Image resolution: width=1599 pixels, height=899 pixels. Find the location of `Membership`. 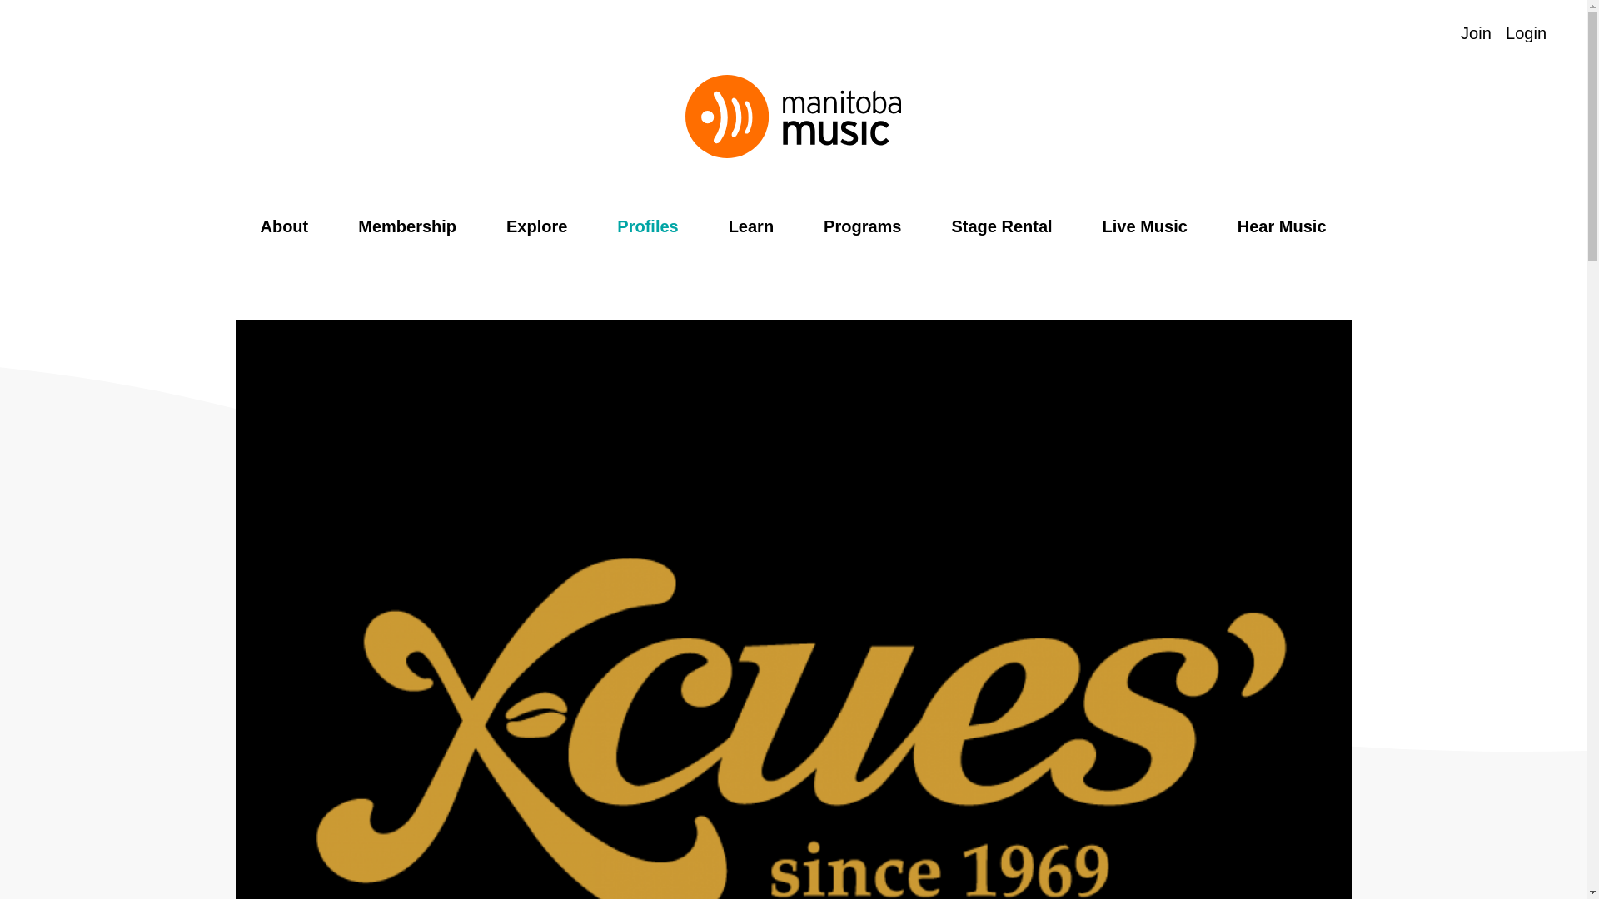

Membership is located at coordinates (406, 226).